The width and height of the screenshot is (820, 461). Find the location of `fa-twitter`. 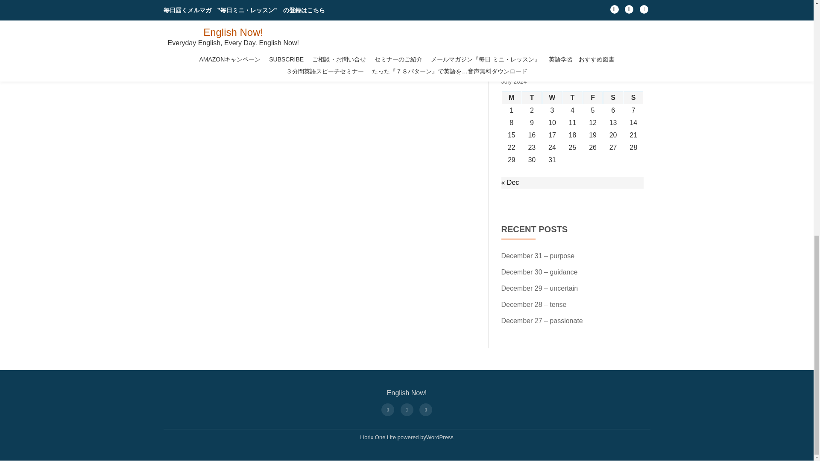

fa-twitter is located at coordinates (406, 409).